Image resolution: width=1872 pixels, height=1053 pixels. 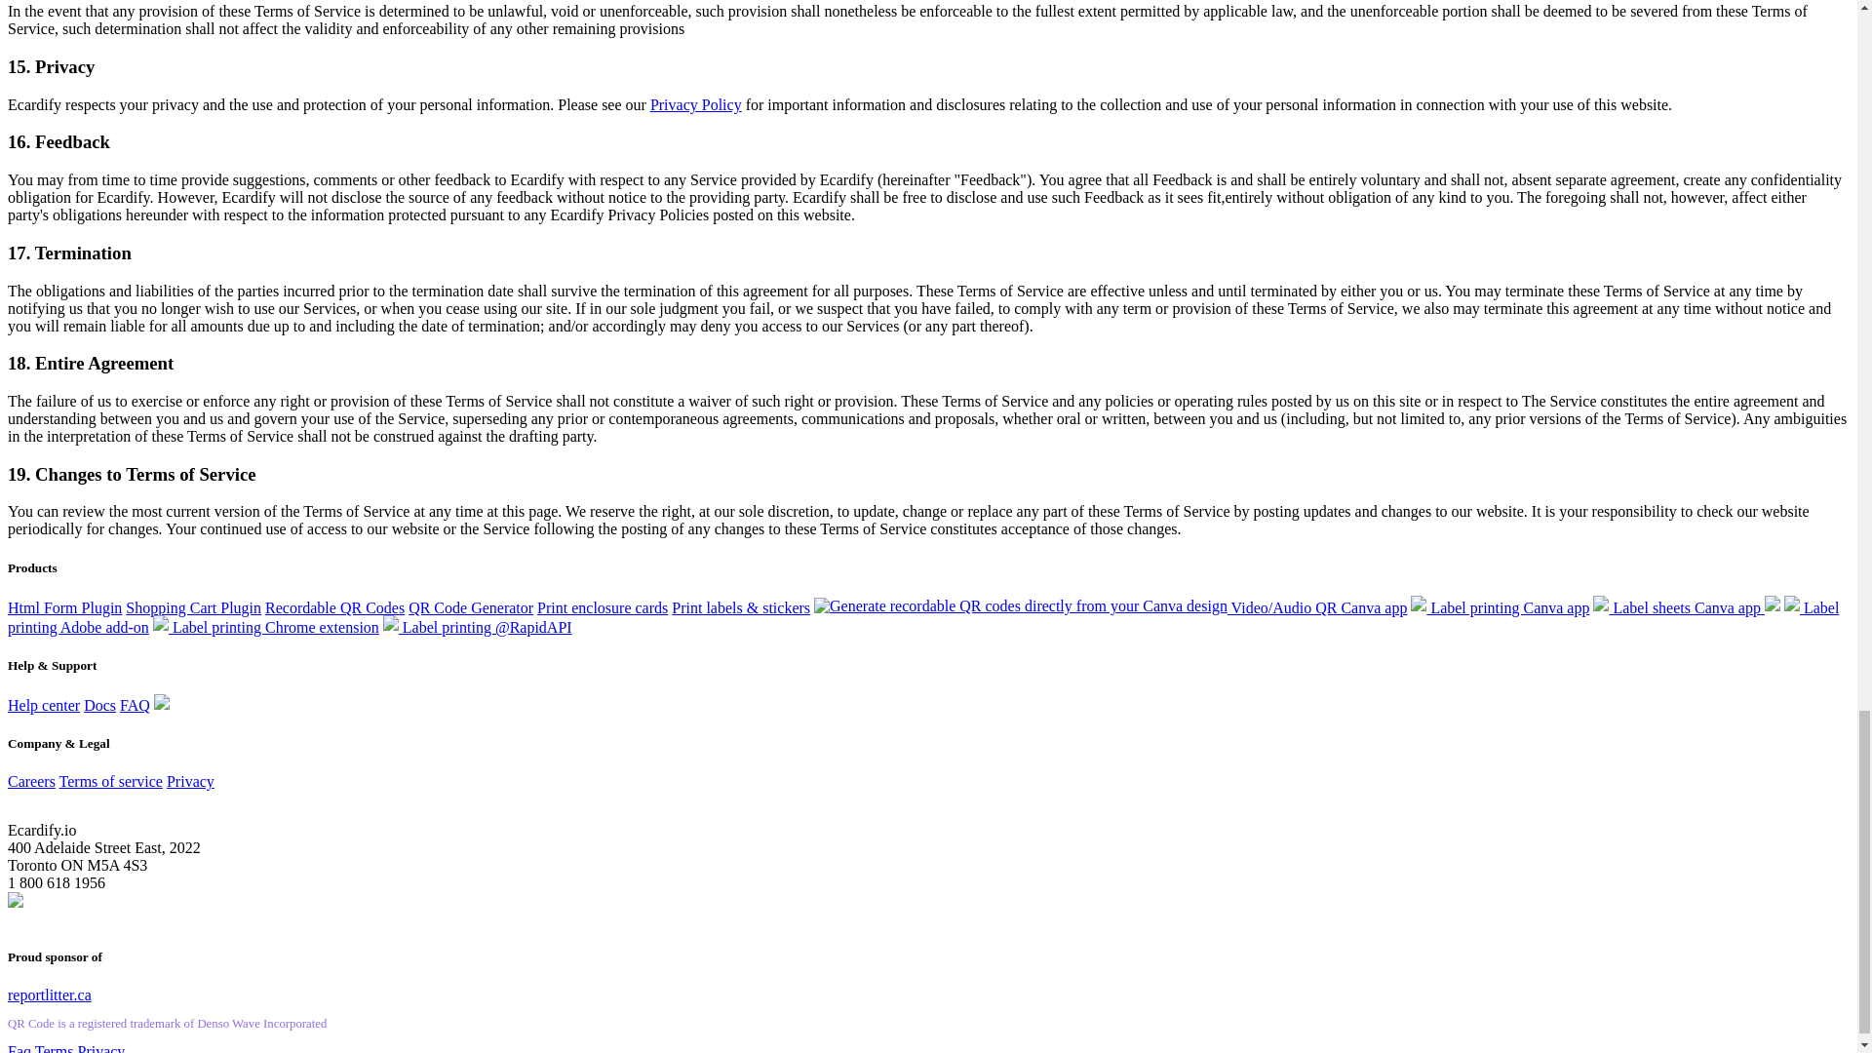 What do you see at coordinates (1021, 606) in the screenshot?
I see `Generate recordable QR codes directly from your Canva design` at bounding box center [1021, 606].